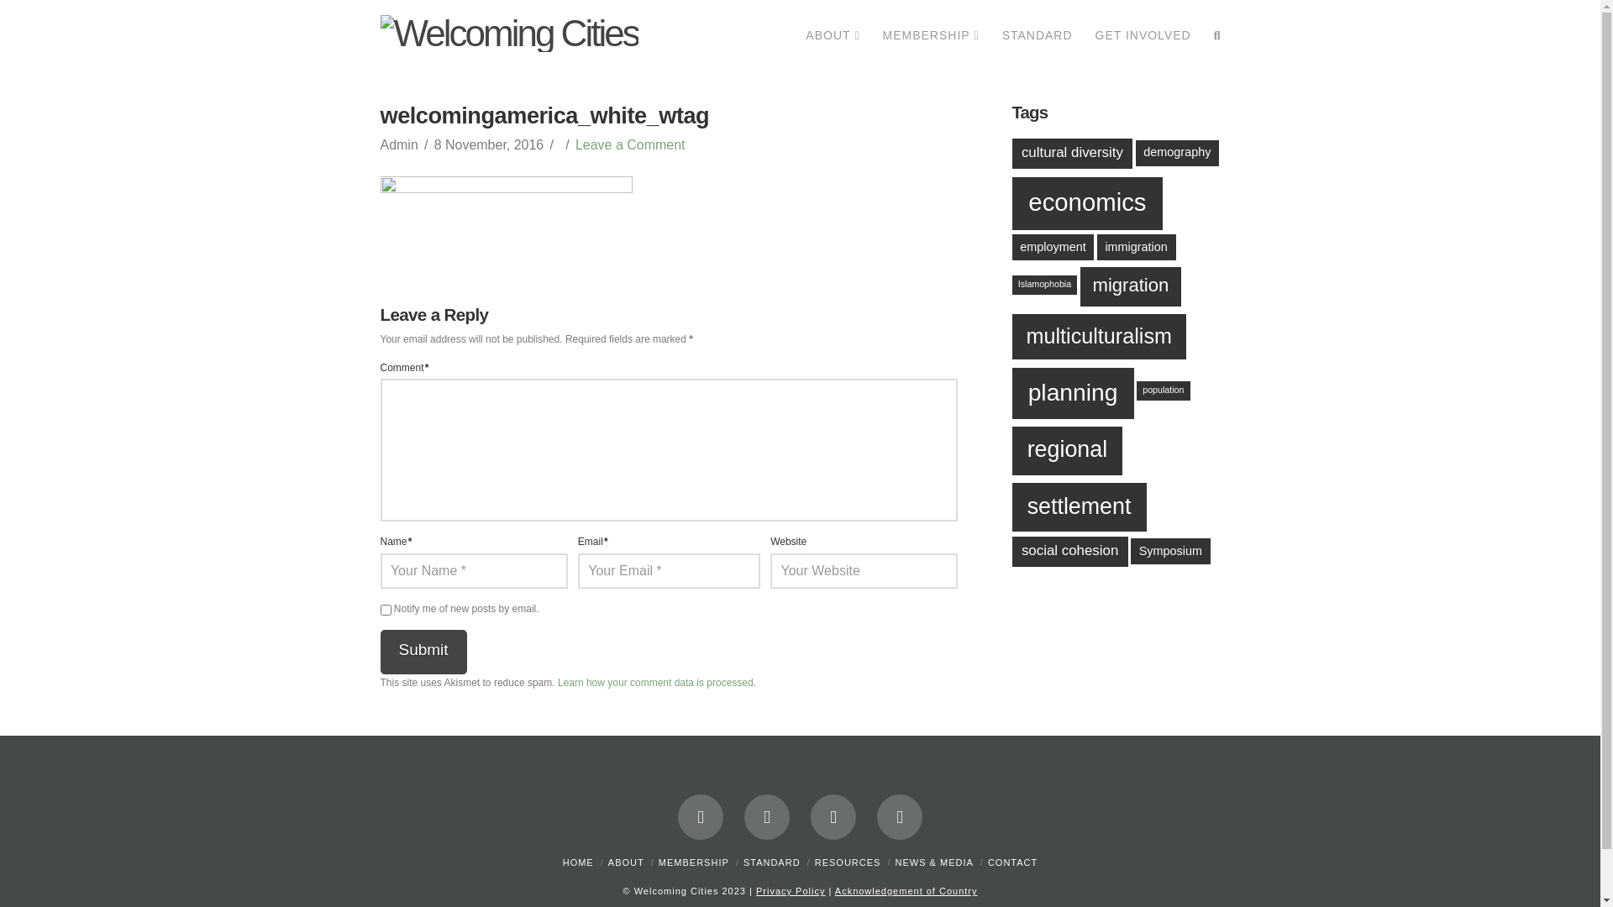  What do you see at coordinates (906, 891) in the screenshot?
I see `Acknowledgement of Country` at bounding box center [906, 891].